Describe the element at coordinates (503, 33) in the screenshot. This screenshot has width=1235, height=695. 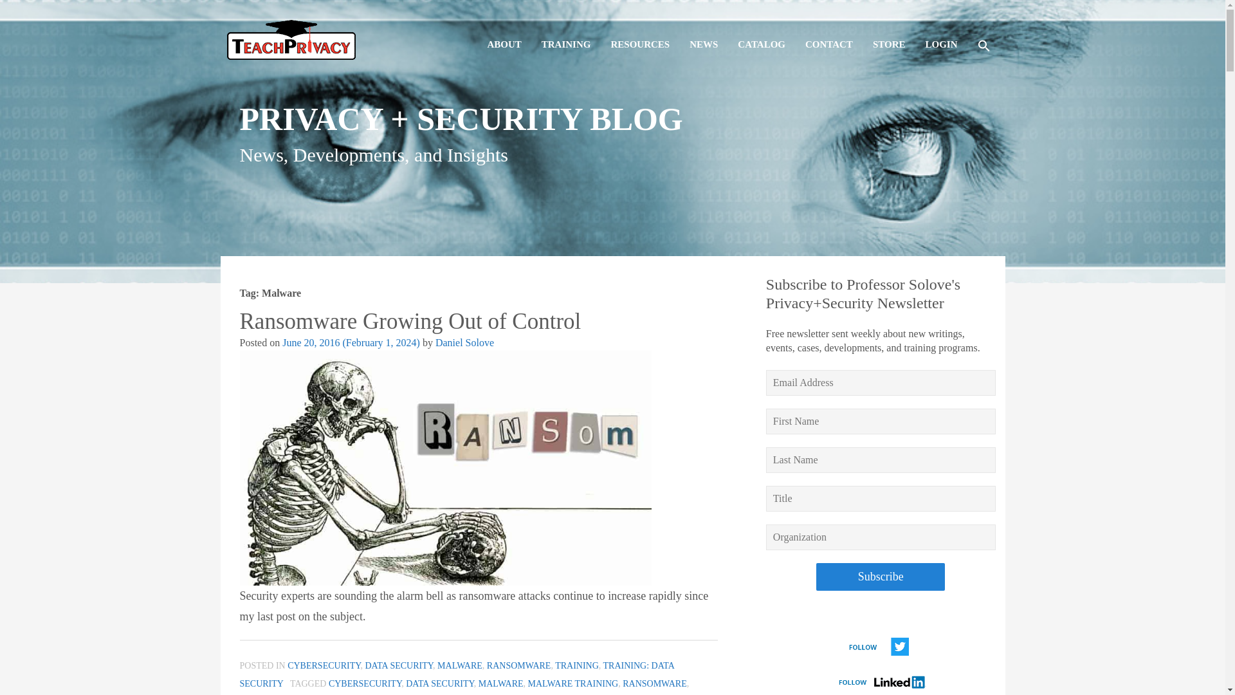
I see `About` at that location.